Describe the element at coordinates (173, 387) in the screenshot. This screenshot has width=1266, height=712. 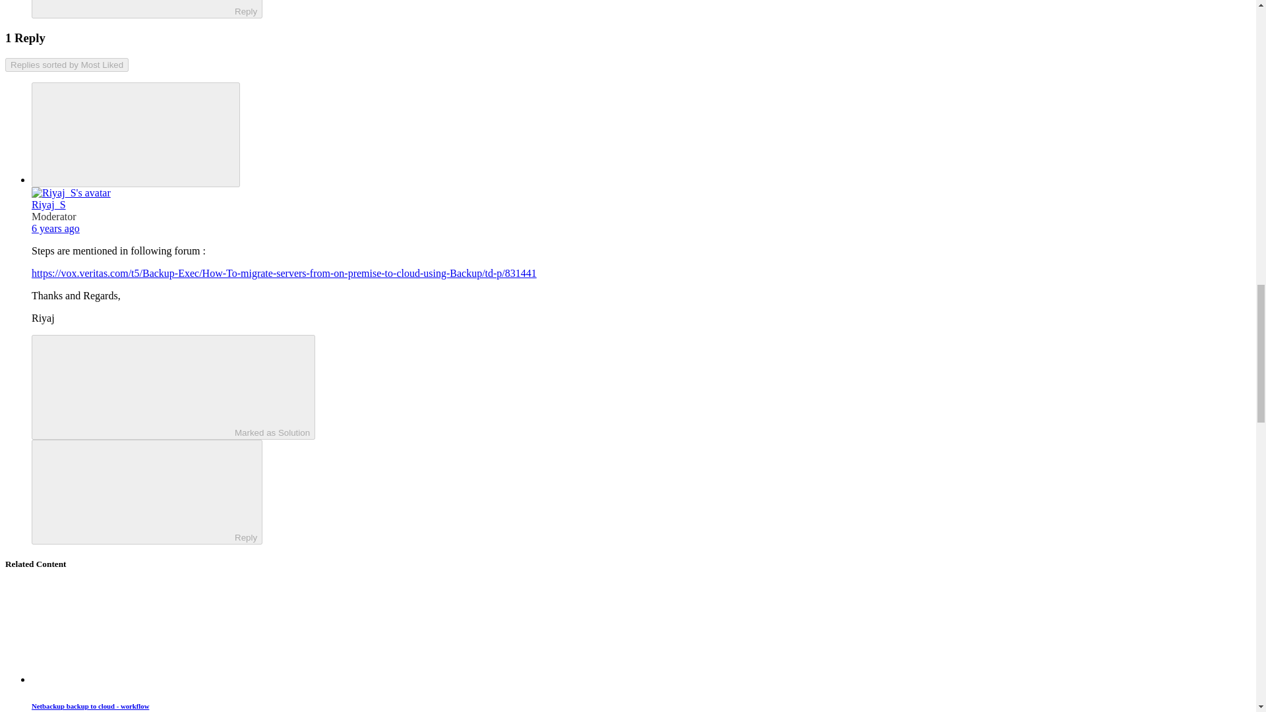
I see `Marked as Solution` at that location.